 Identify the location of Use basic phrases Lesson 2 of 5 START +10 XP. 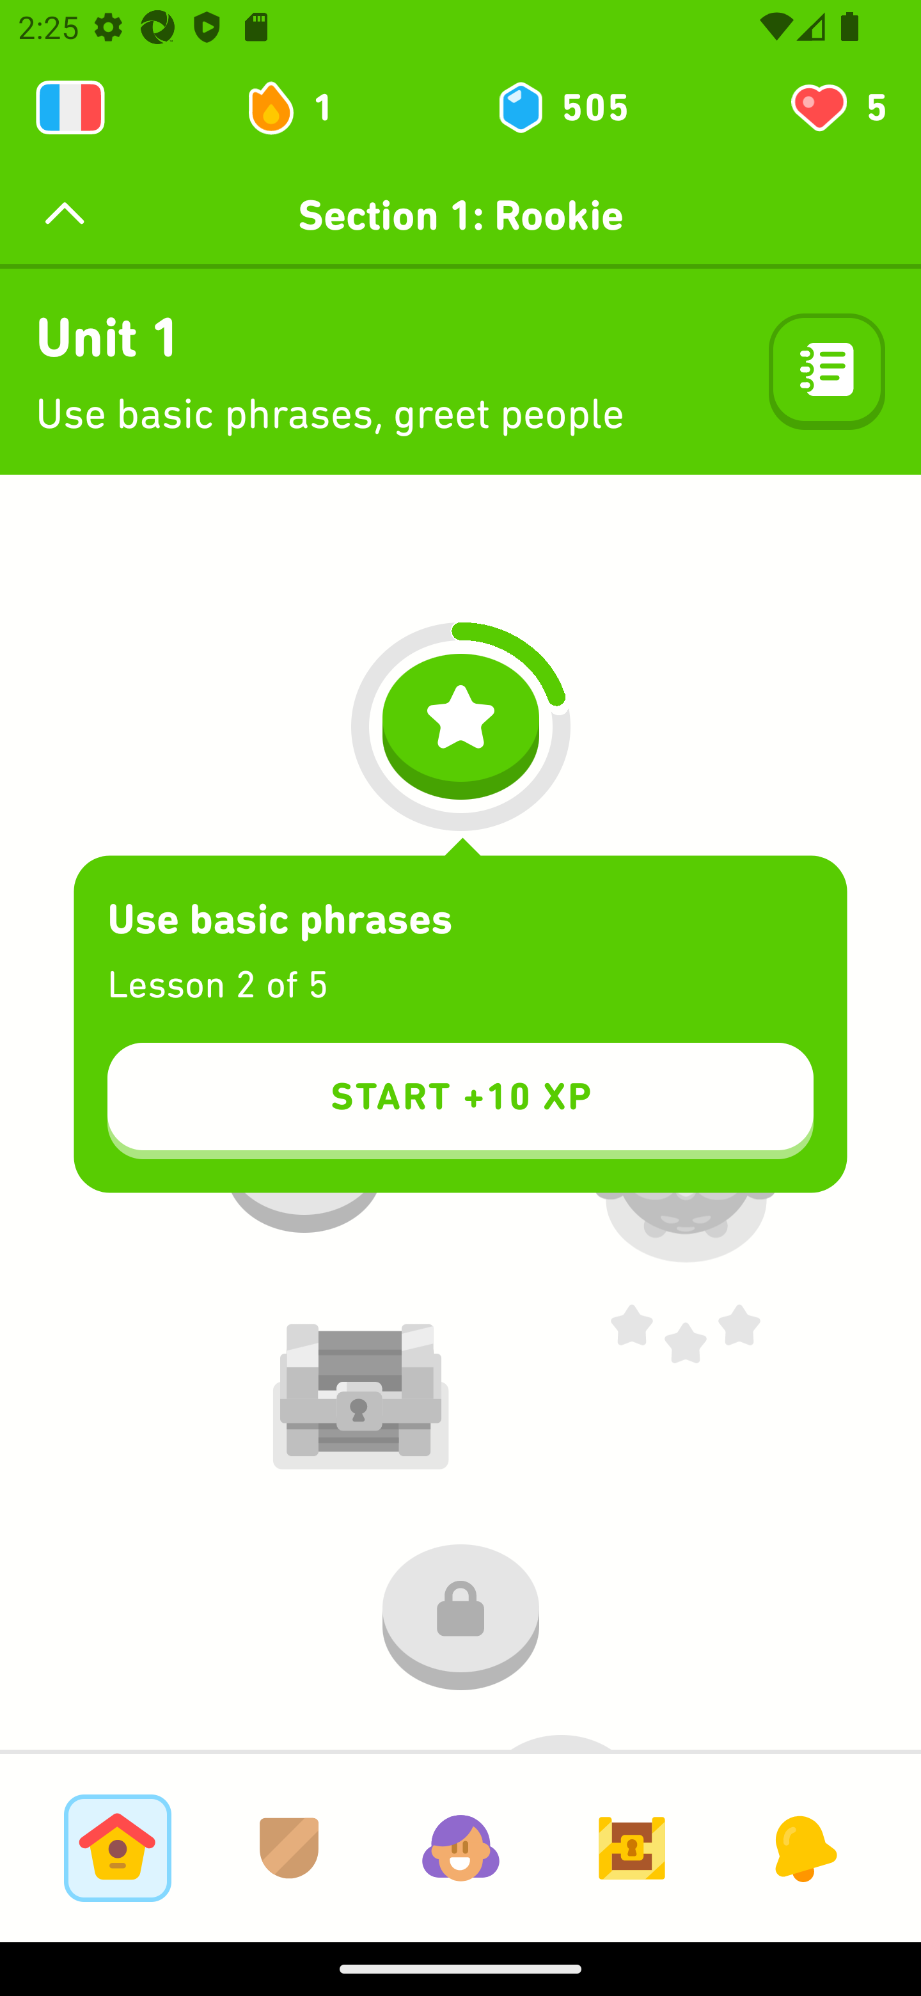
(460, 1025).